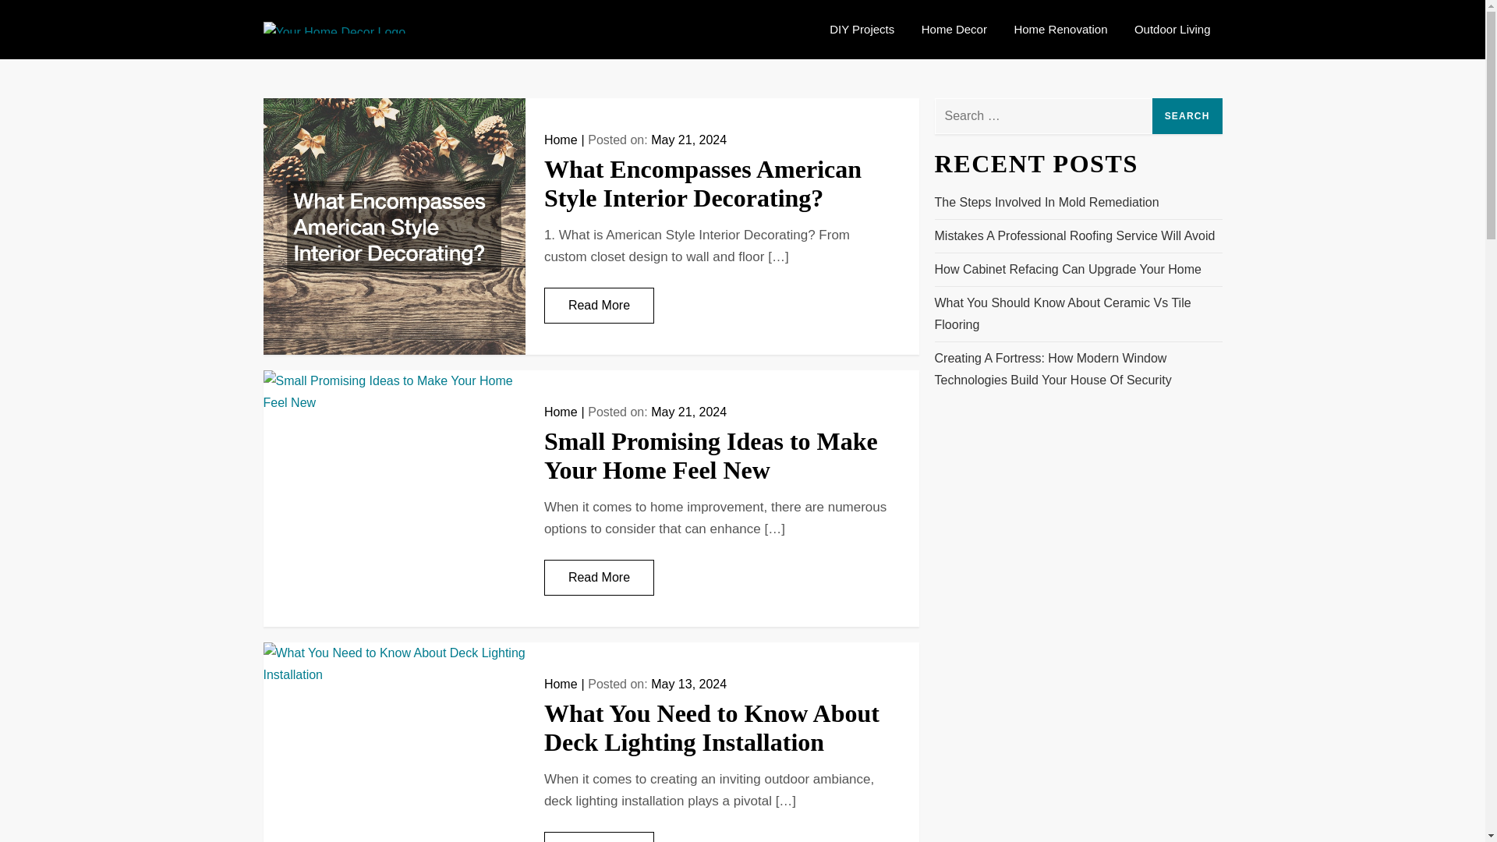 The width and height of the screenshot is (1497, 842). What do you see at coordinates (712, 727) in the screenshot?
I see `What You Need to Know About Deck Lighting Installation` at bounding box center [712, 727].